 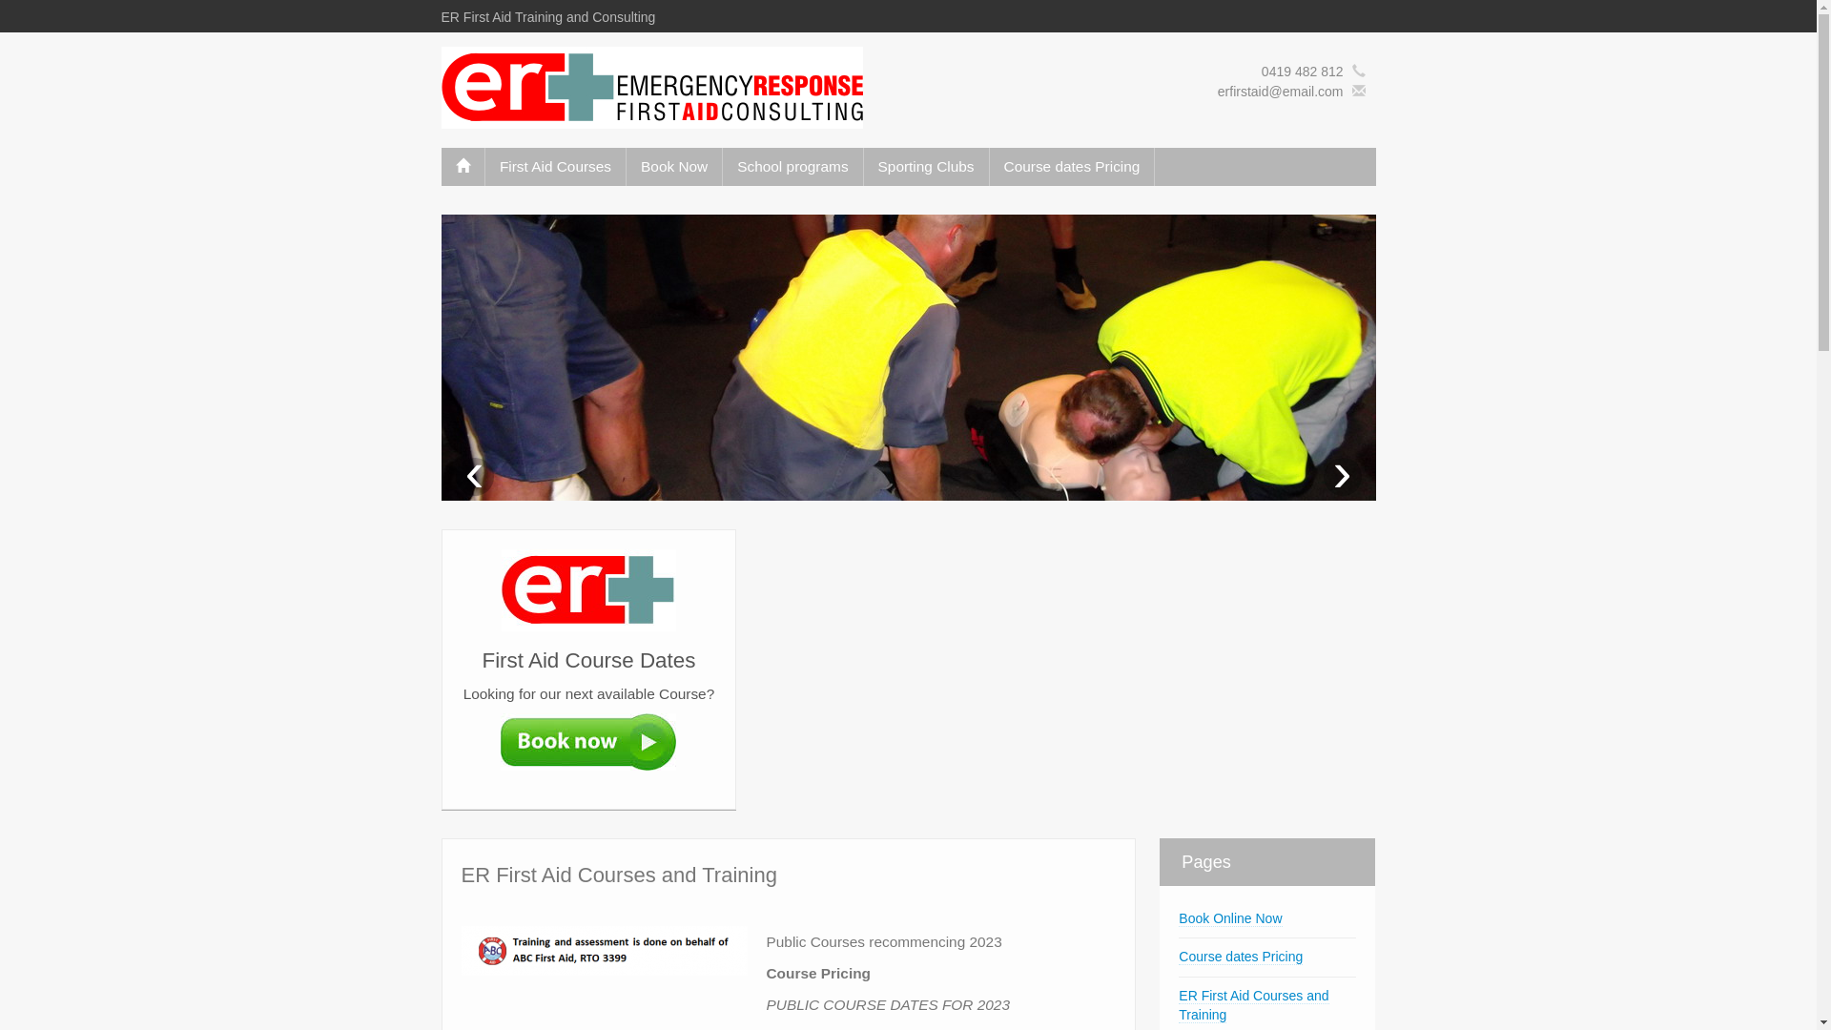 What do you see at coordinates (1253, 1005) in the screenshot?
I see `ER First Aid Courses and Training` at bounding box center [1253, 1005].